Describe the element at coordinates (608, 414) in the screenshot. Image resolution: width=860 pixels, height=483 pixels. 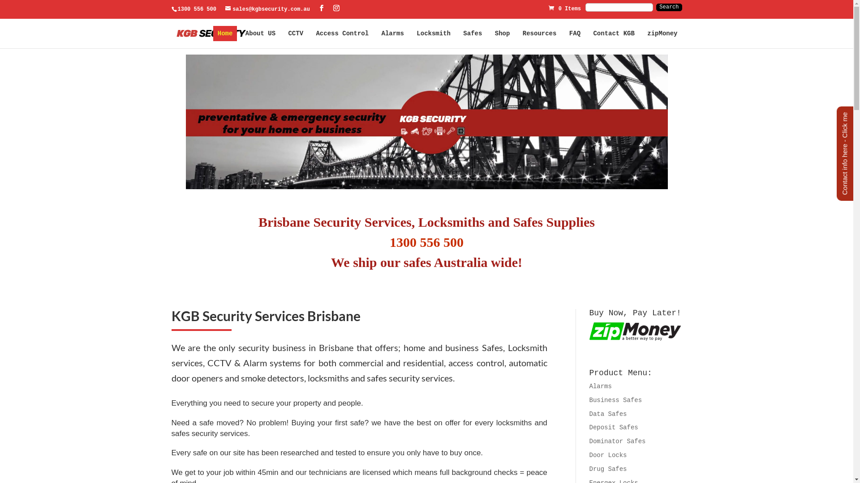
I see `Data Safes` at that location.